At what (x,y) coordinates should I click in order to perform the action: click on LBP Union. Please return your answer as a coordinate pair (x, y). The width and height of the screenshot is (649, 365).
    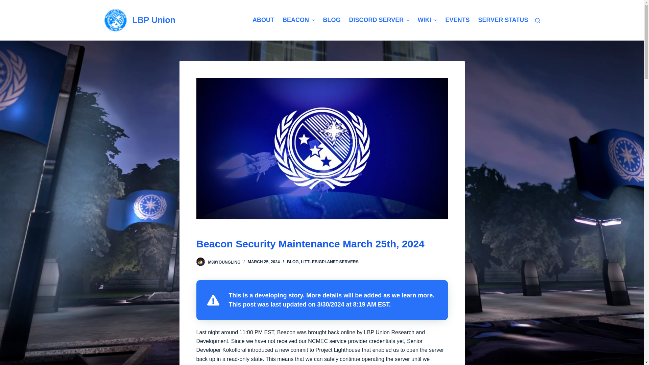
    Looking at the image, I should click on (153, 20).